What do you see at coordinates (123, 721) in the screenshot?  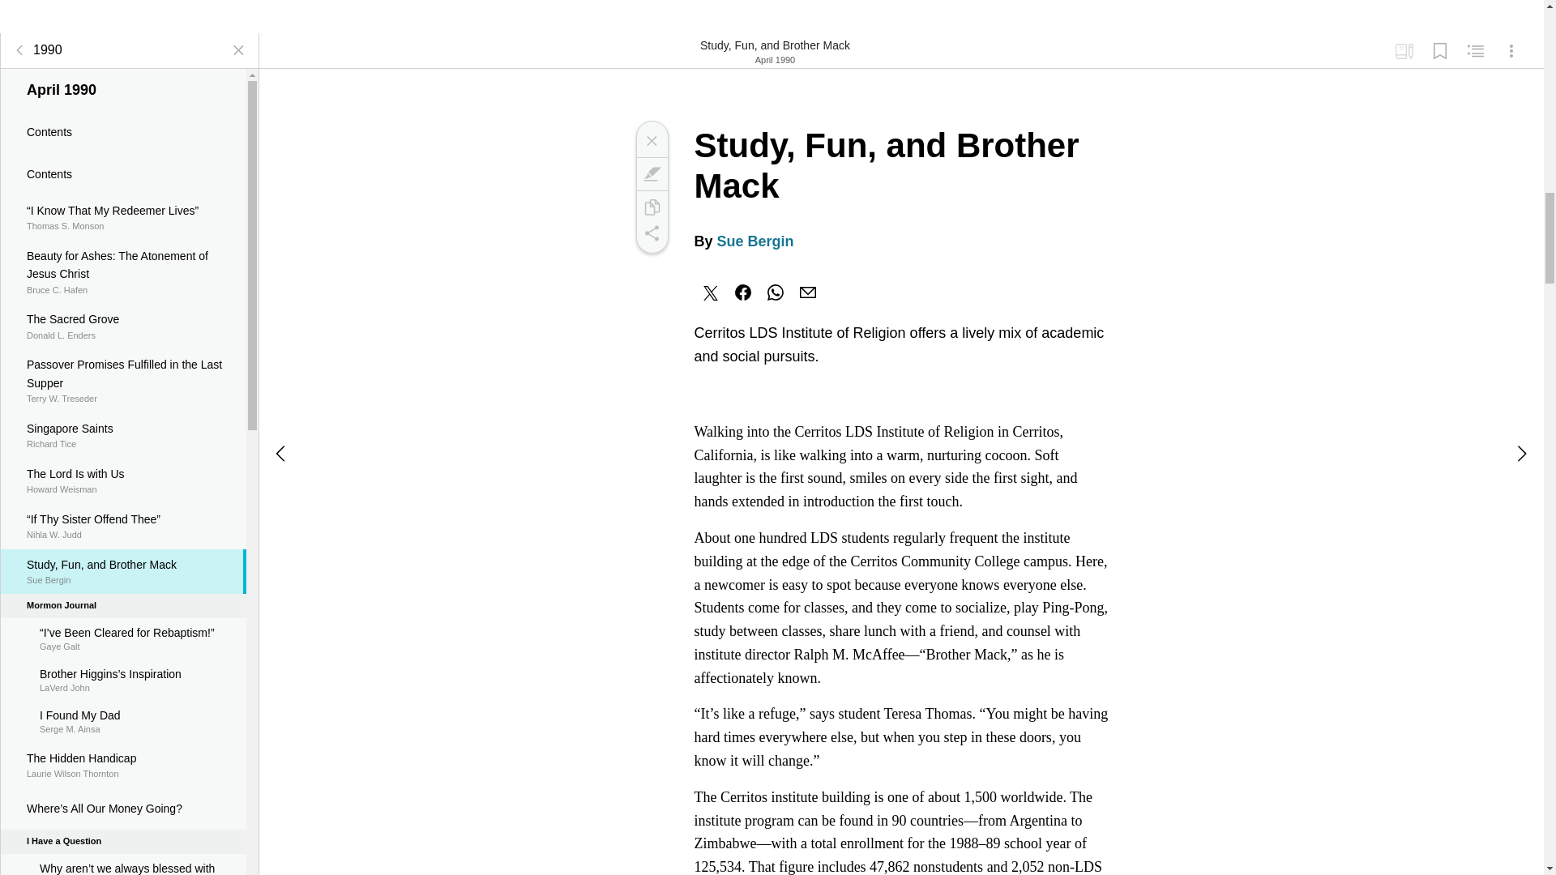 I see `Contents` at bounding box center [123, 721].